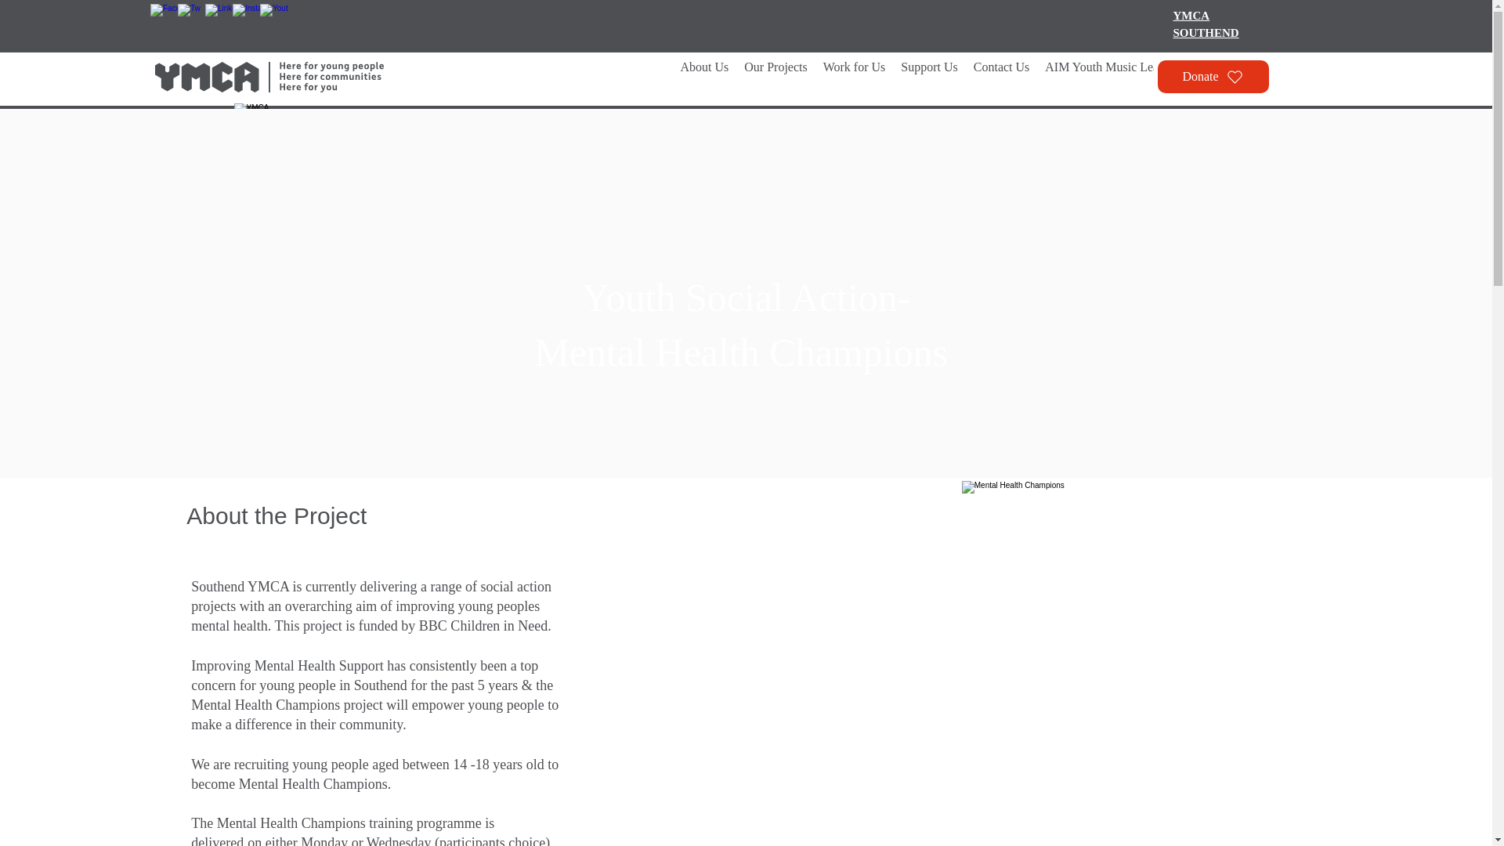 The width and height of the screenshot is (1504, 846). Describe the element at coordinates (704, 78) in the screenshot. I see `About Us` at that location.